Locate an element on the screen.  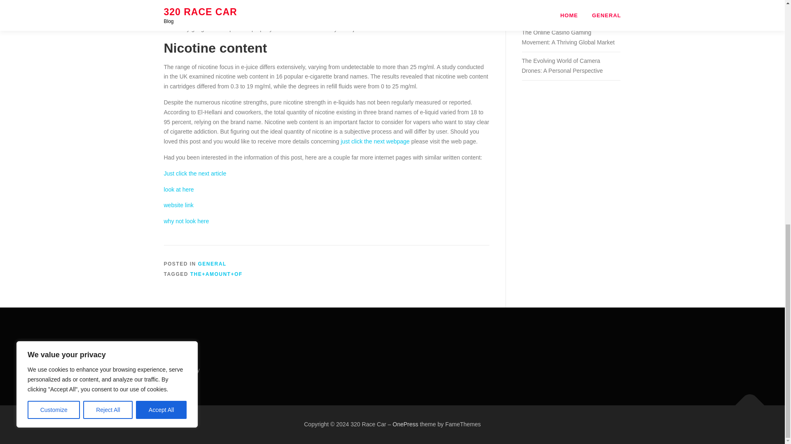
GENERAL is located at coordinates (212, 264).